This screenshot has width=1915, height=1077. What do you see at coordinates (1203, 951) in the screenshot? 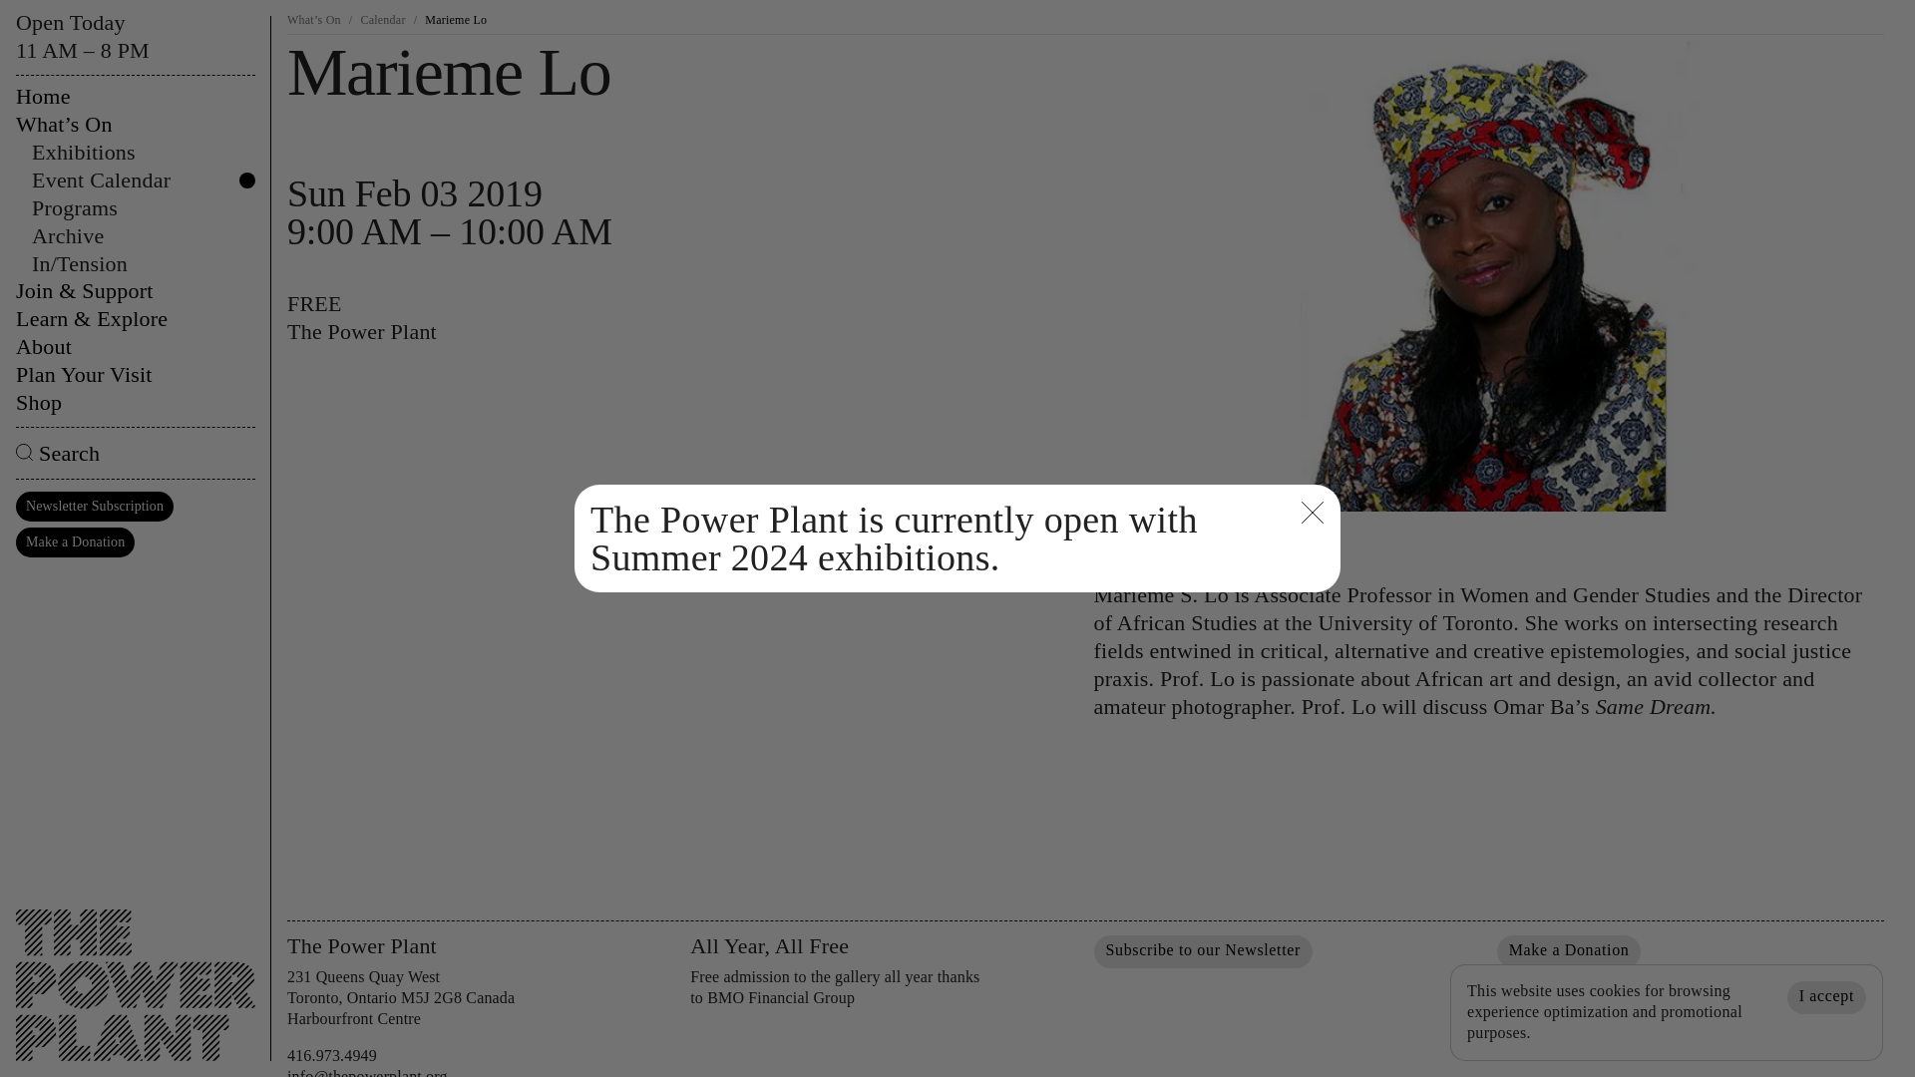
I see `Subscribe to our Newsletter` at bounding box center [1203, 951].